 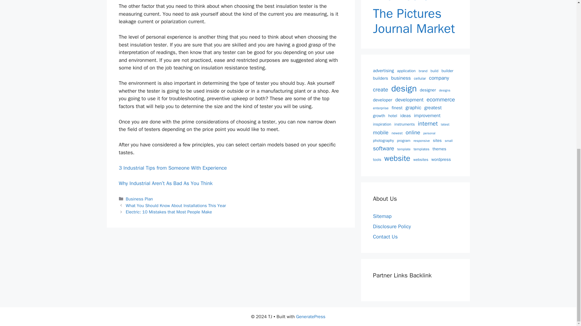 I want to click on Business Plan, so click(x=140, y=199).